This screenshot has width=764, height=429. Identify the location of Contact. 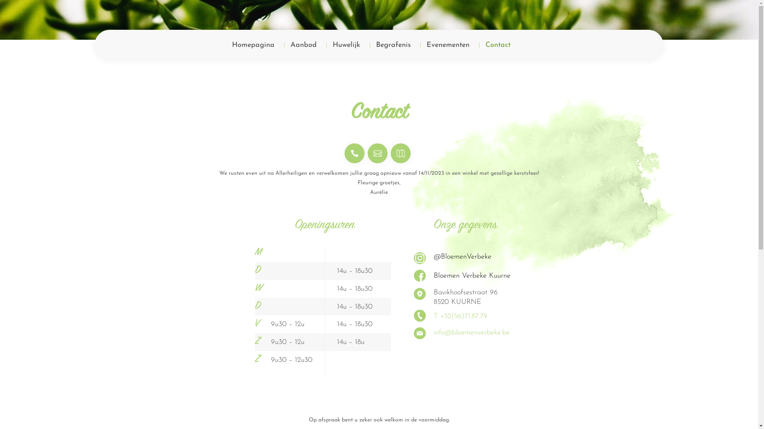
(498, 51).